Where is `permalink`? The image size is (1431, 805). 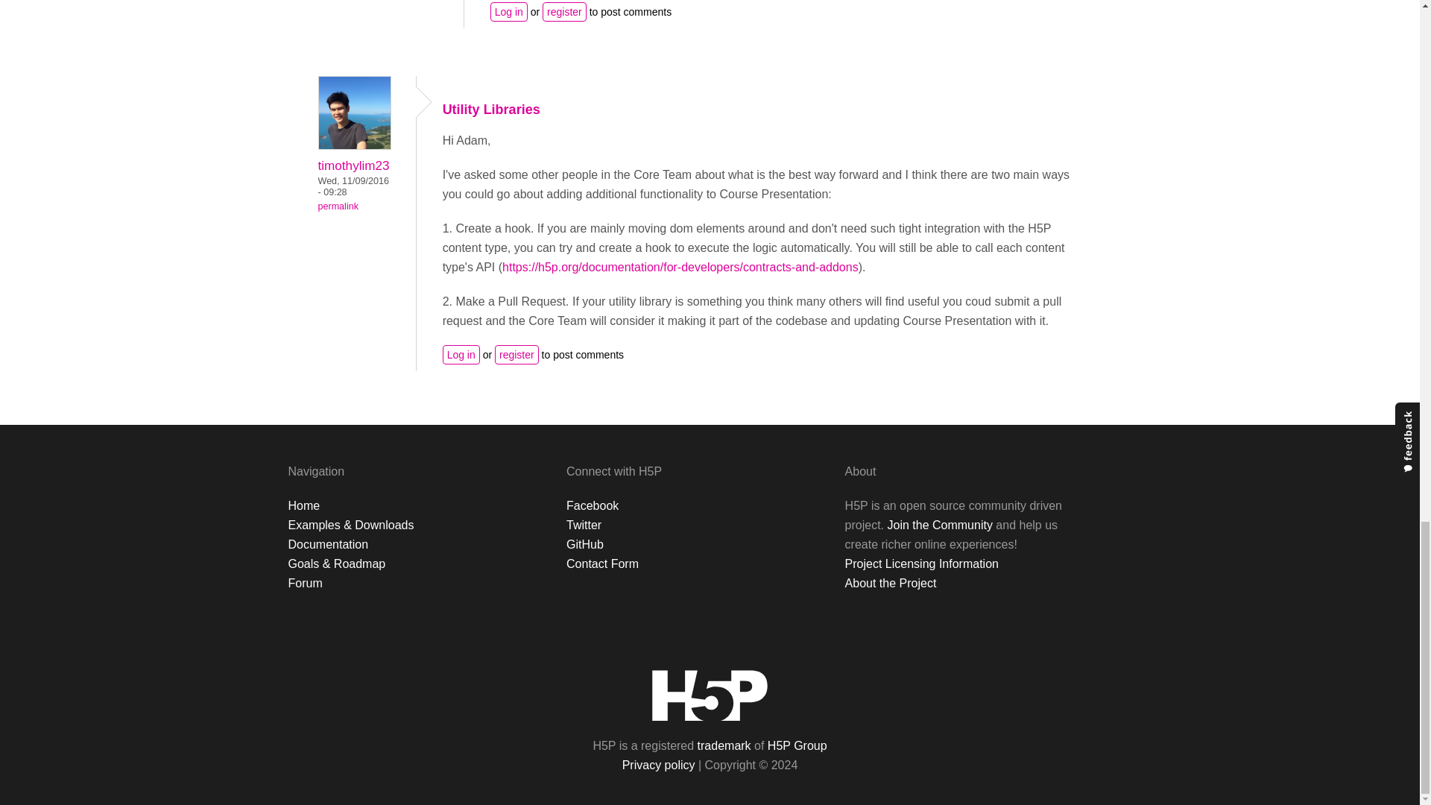 permalink is located at coordinates (338, 206).